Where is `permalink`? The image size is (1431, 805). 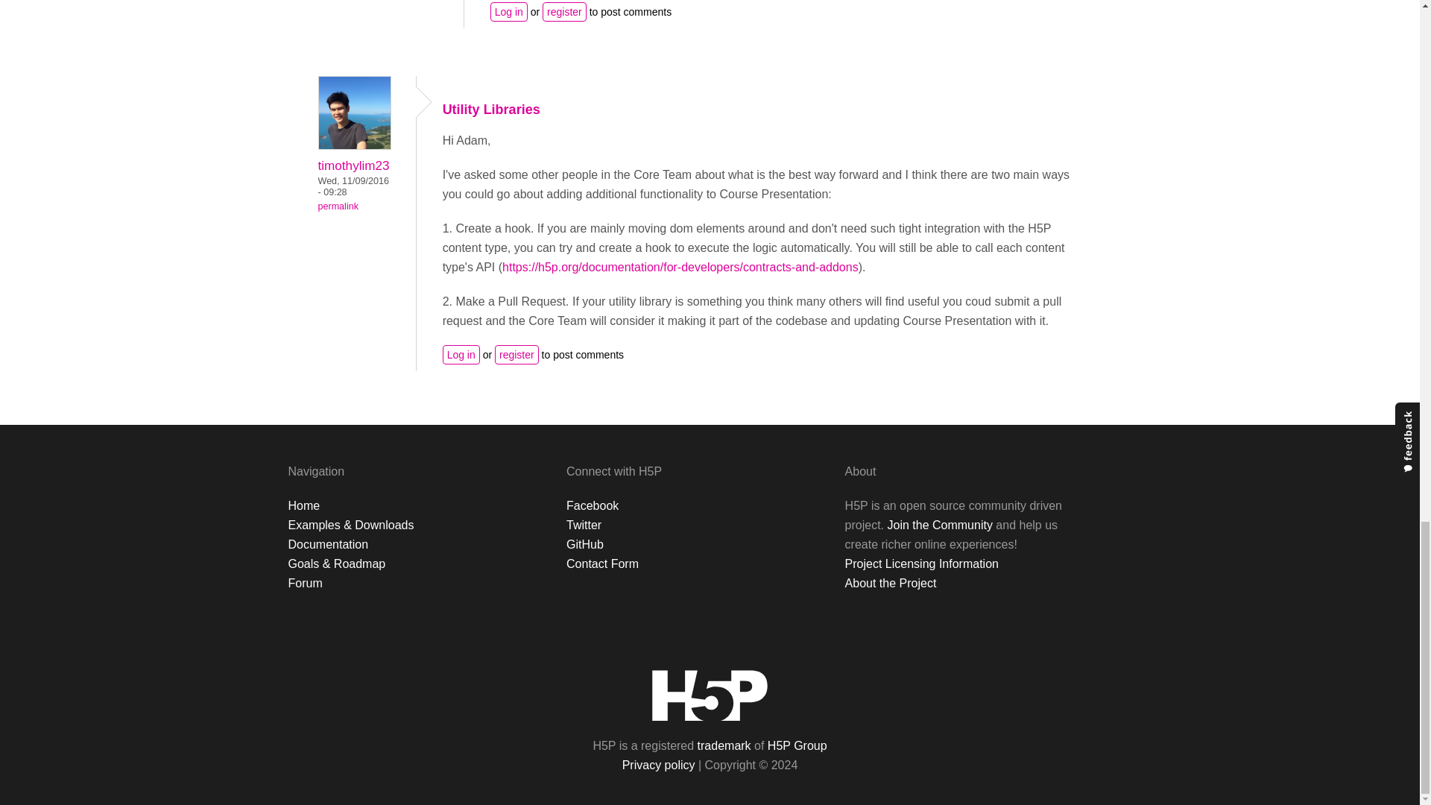 permalink is located at coordinates (338, 206).